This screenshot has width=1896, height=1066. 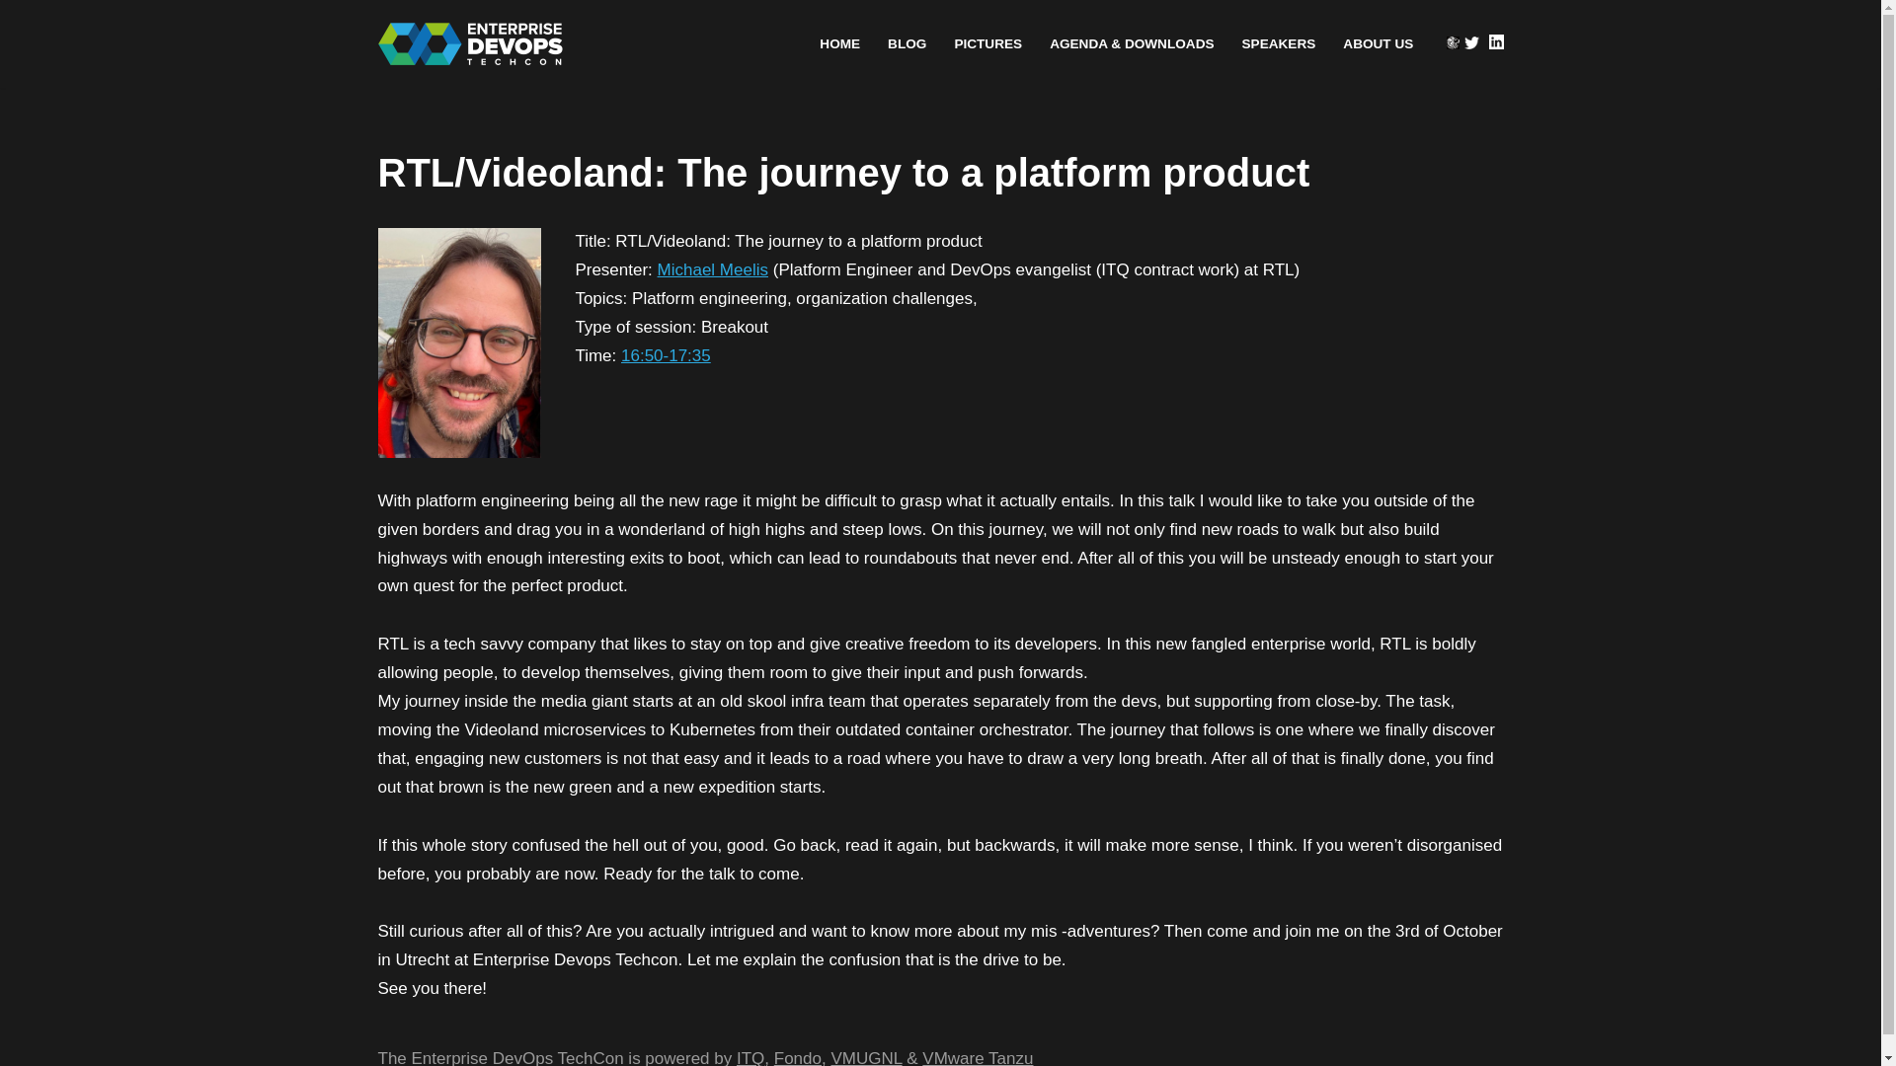 I want to click on Skip to content, so click(x=15, y=41).